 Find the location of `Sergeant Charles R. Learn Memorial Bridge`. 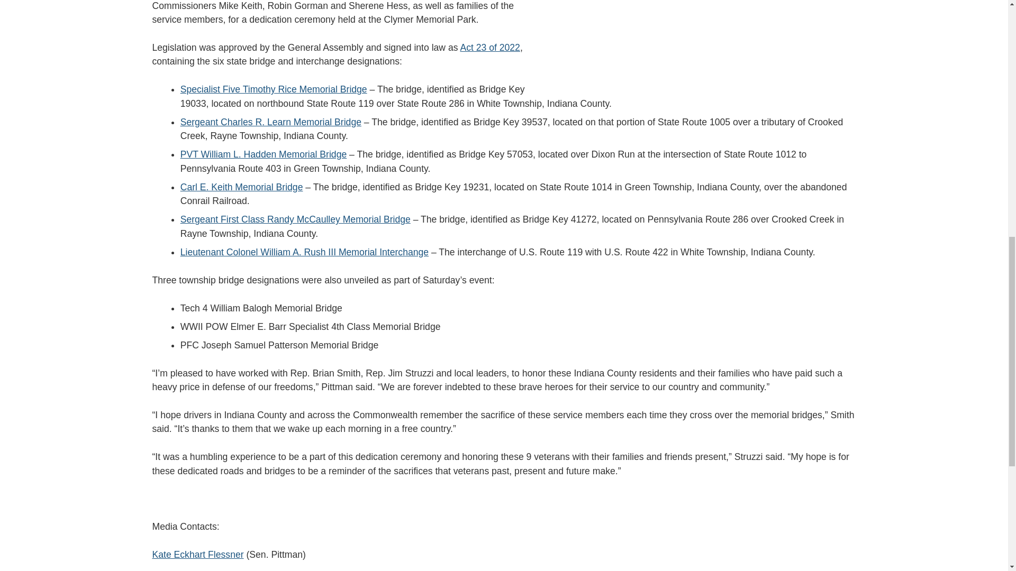

Sergeant Charles R. Learn Memorial Bridge is located at coordinates (271, 122).